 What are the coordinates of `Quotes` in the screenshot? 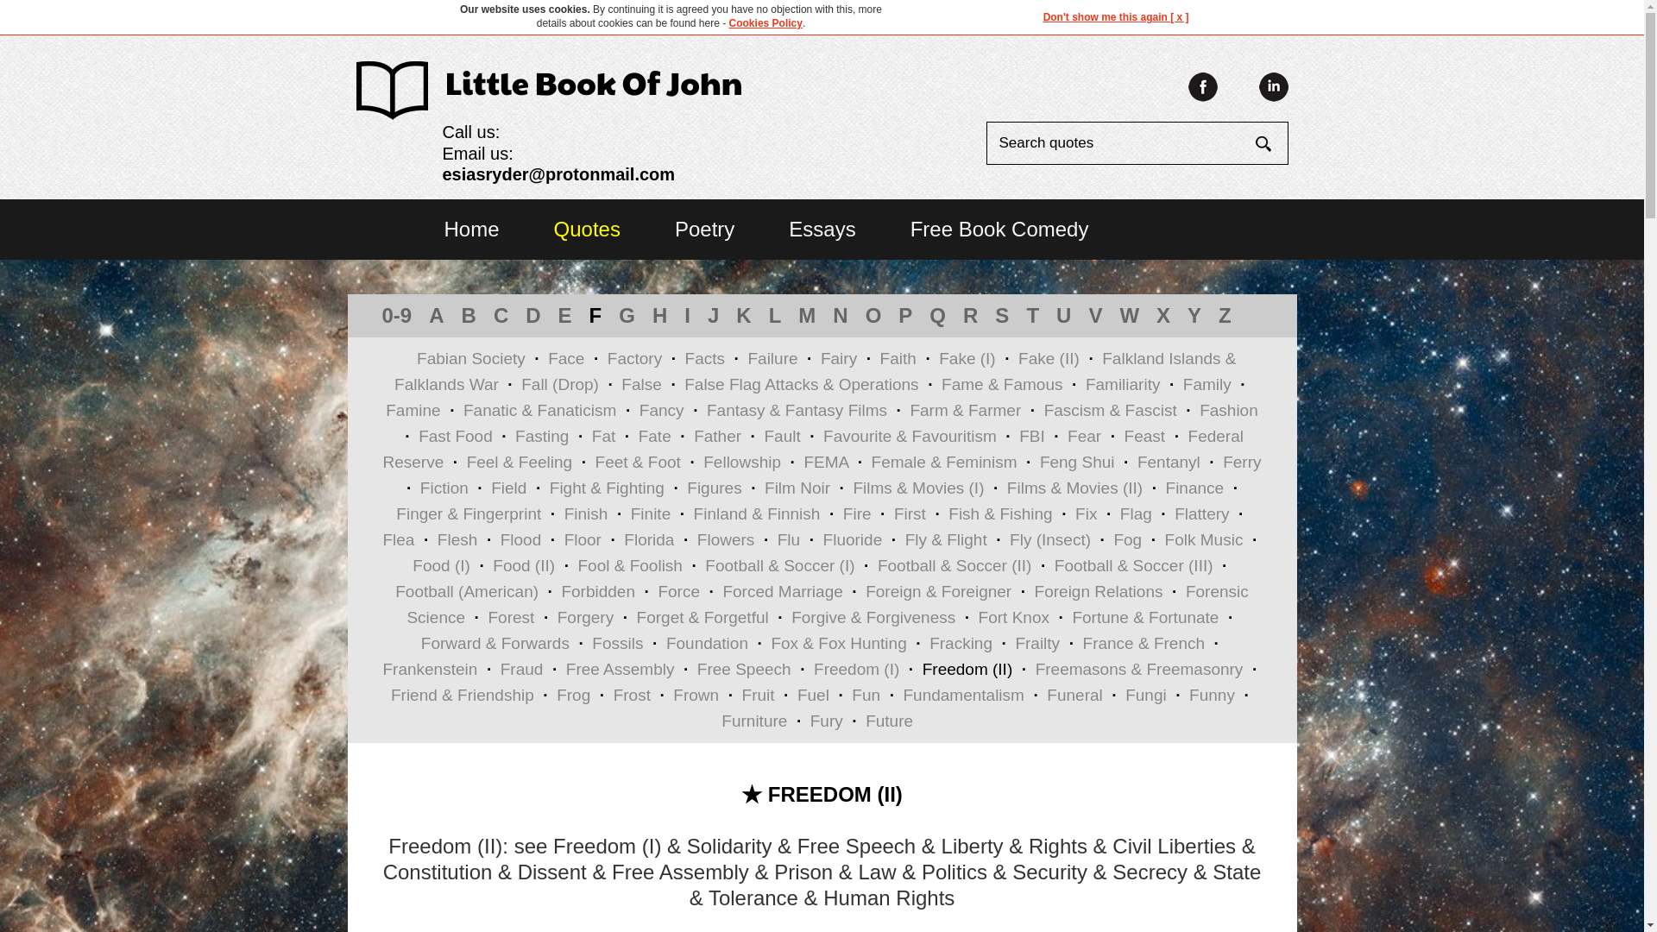 It's located at (587, 228).